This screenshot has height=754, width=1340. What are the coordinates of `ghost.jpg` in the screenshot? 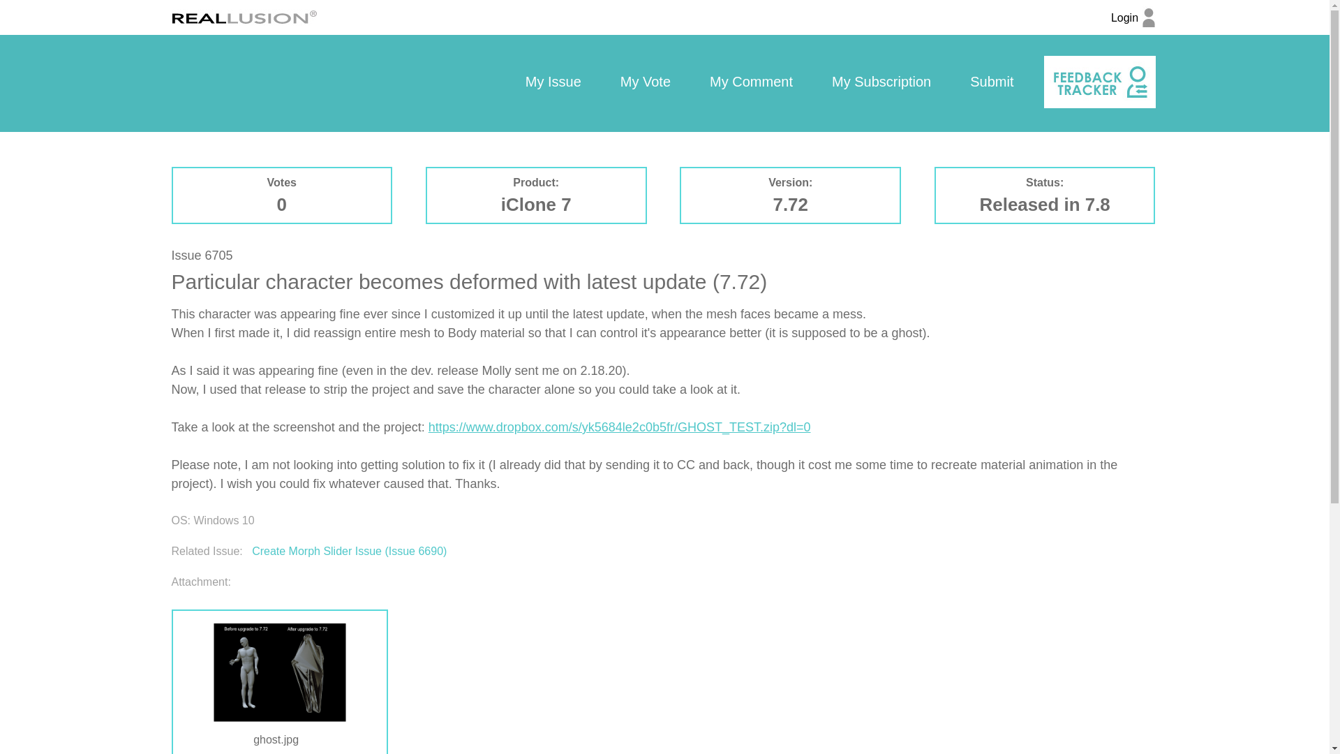 It's located at (279, 672).